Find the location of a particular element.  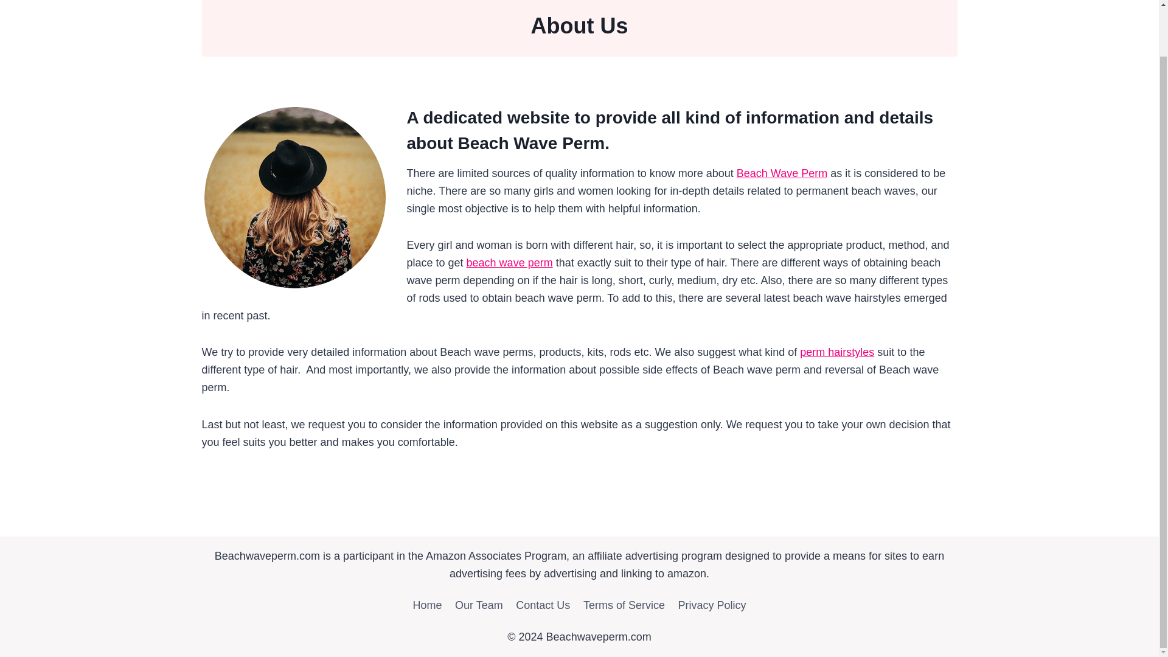

perm rod hair styles is located at coordinates (837, 352).